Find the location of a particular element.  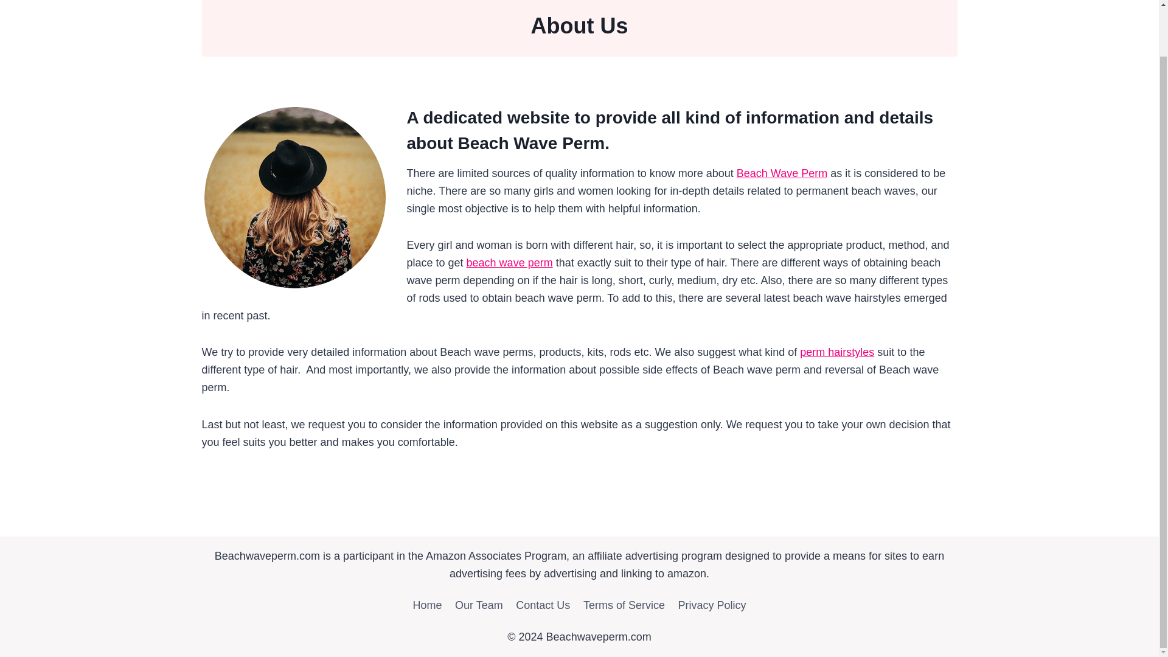

perm rod hair styles is located at coordinates (837, 352).